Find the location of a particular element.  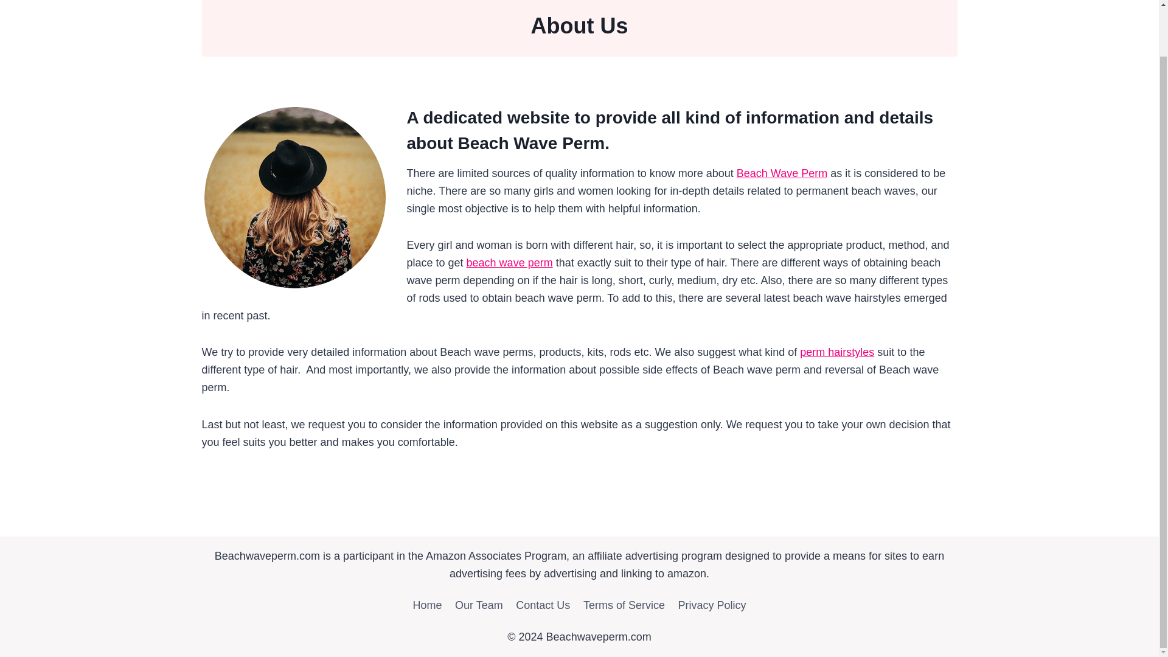

perm rod hair styles is located at coordinates (837, 352).